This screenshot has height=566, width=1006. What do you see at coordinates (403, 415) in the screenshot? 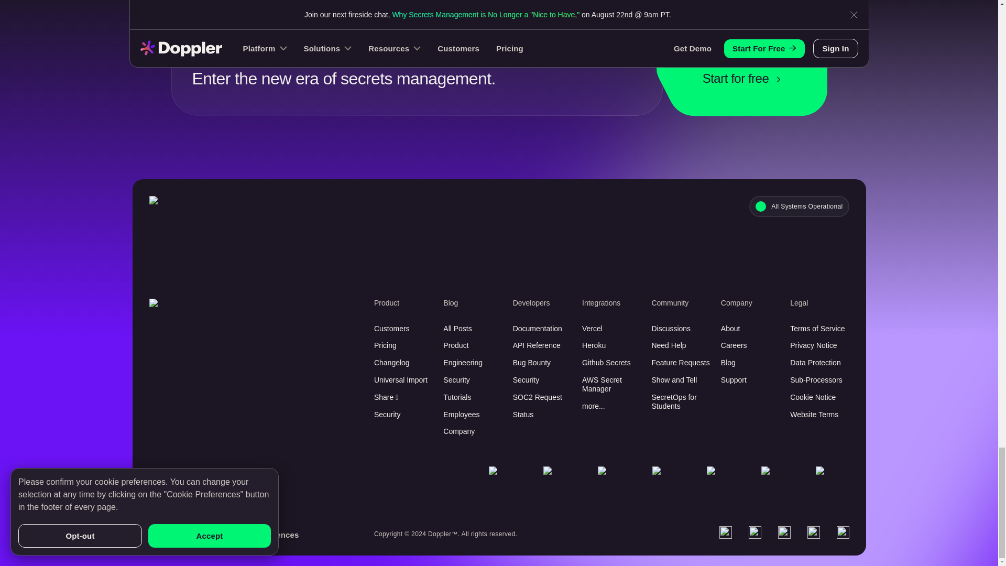
I see `Security` at bounding box center [403, 415].